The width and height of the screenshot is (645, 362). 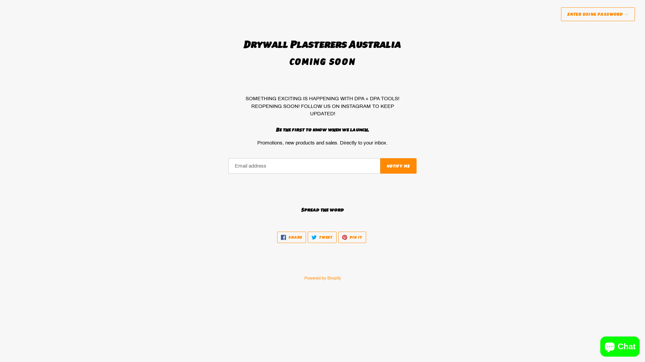 I want to click on SHARE
SHARE ON FACEBOOK, so click(x=292, y=237).